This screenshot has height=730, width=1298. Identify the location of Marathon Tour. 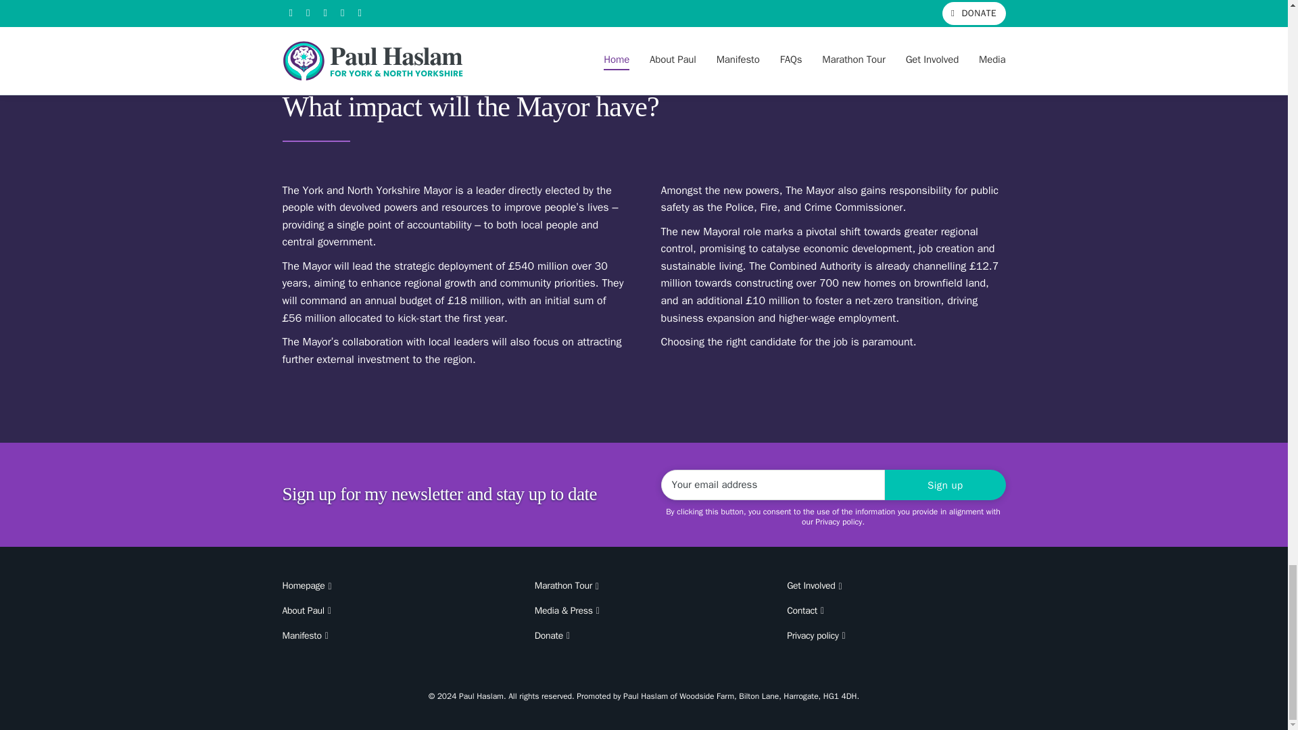
(644, 585).